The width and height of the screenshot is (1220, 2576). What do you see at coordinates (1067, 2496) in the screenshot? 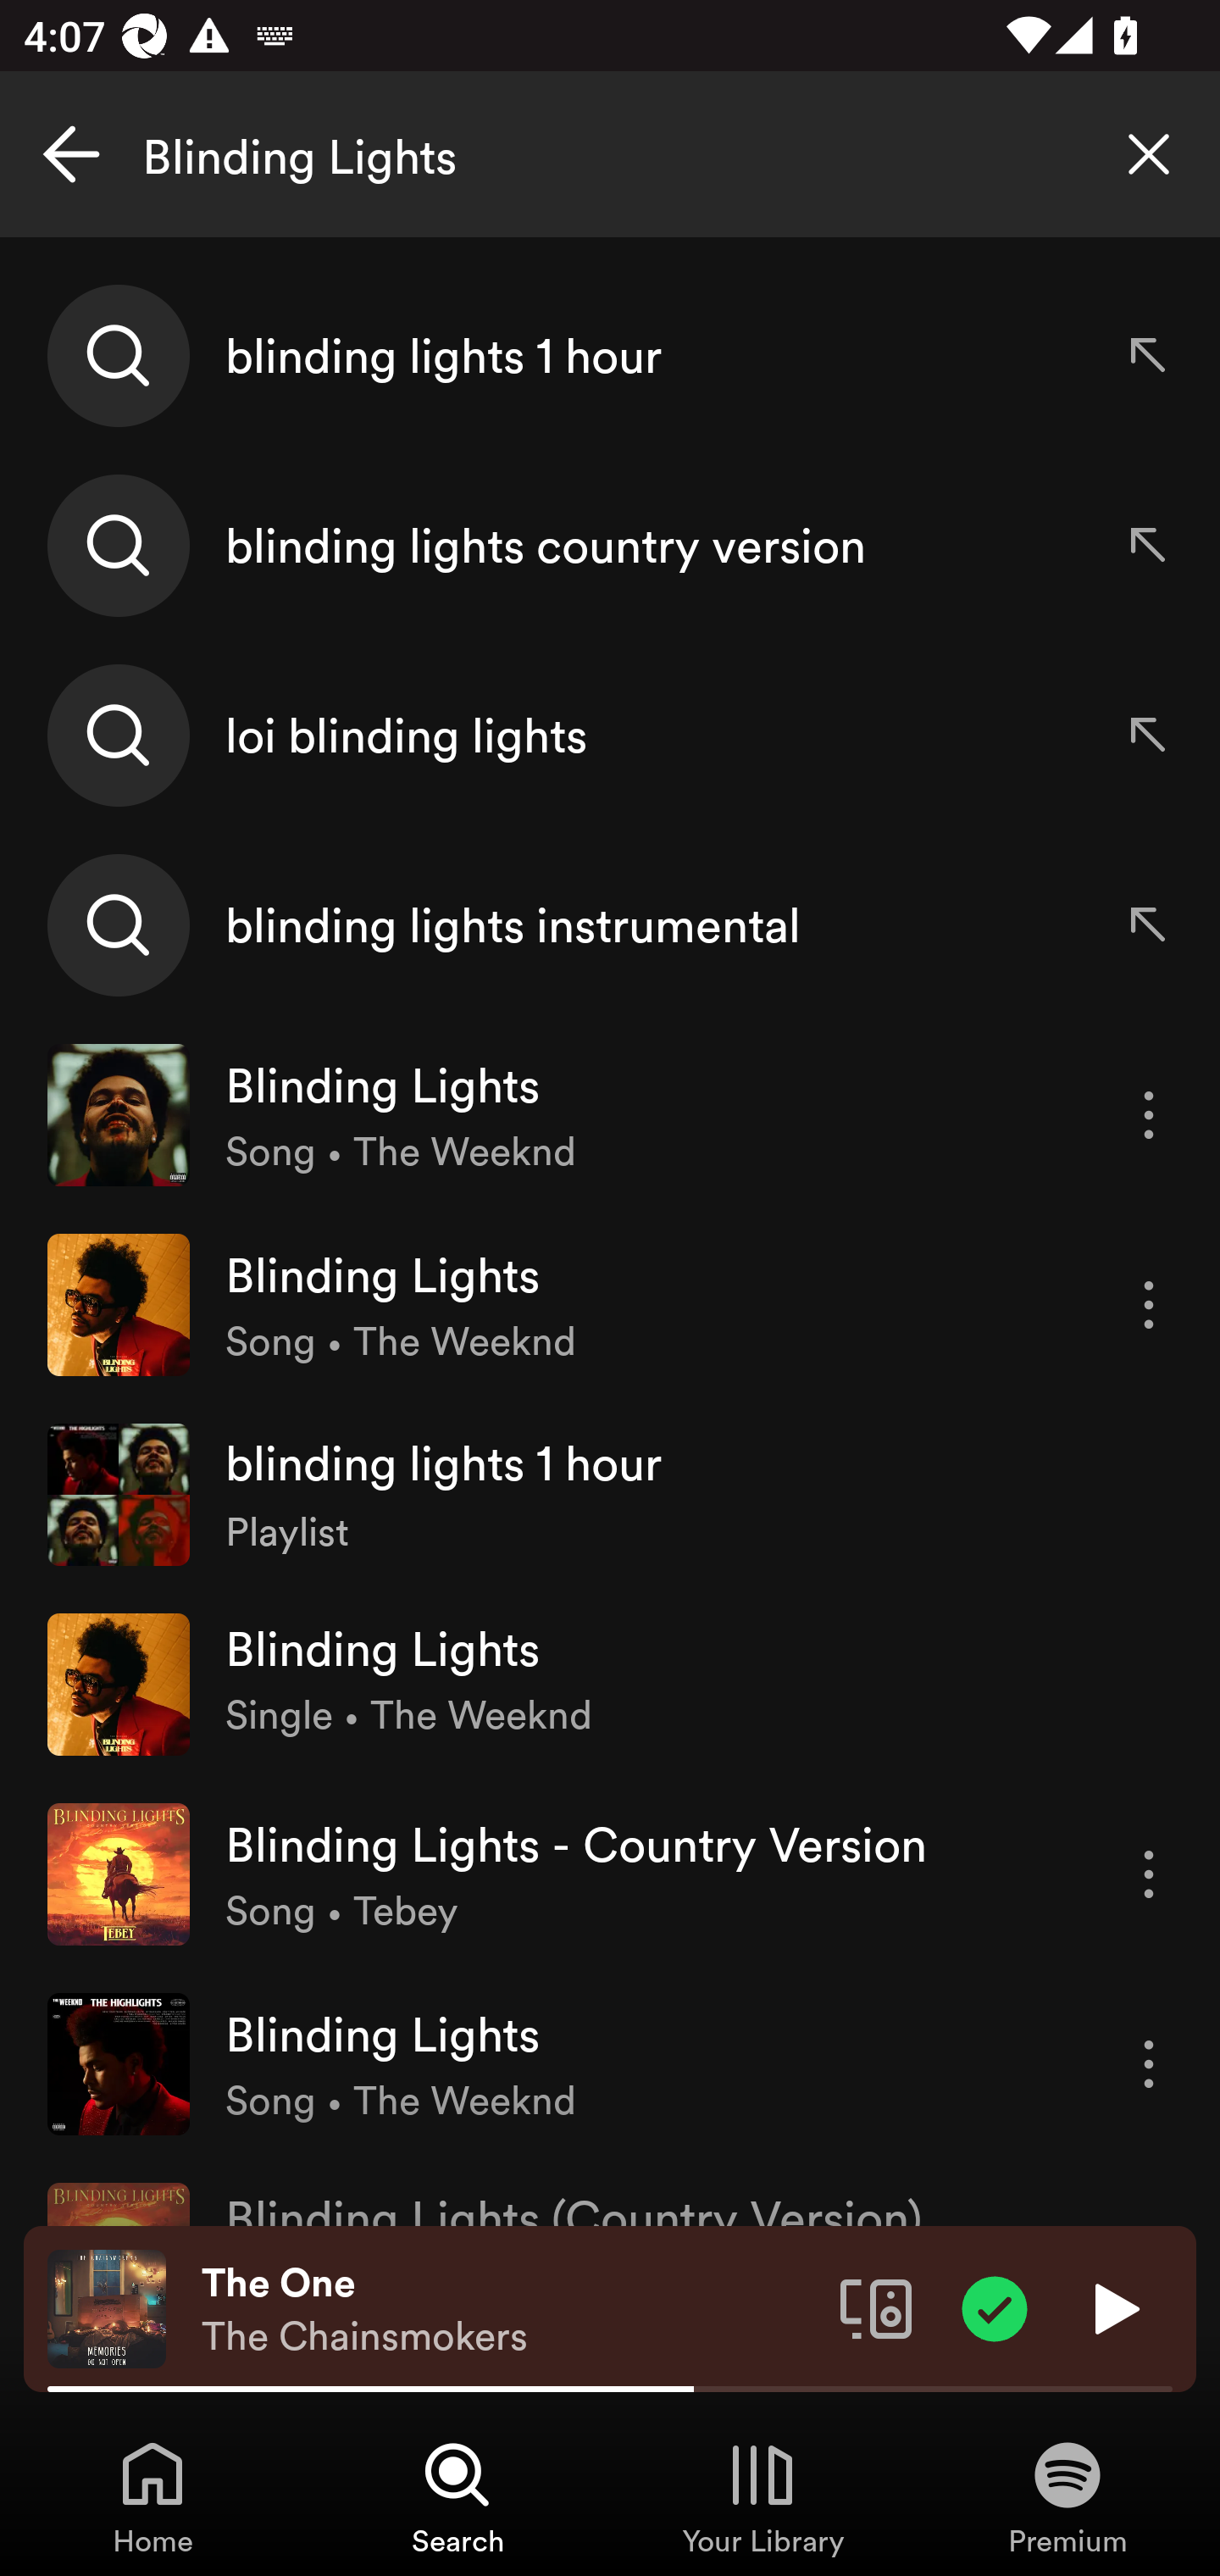
I see `Premium, Tab 4 of 4 Premium Premium` at bounding box center [1067, 2496].